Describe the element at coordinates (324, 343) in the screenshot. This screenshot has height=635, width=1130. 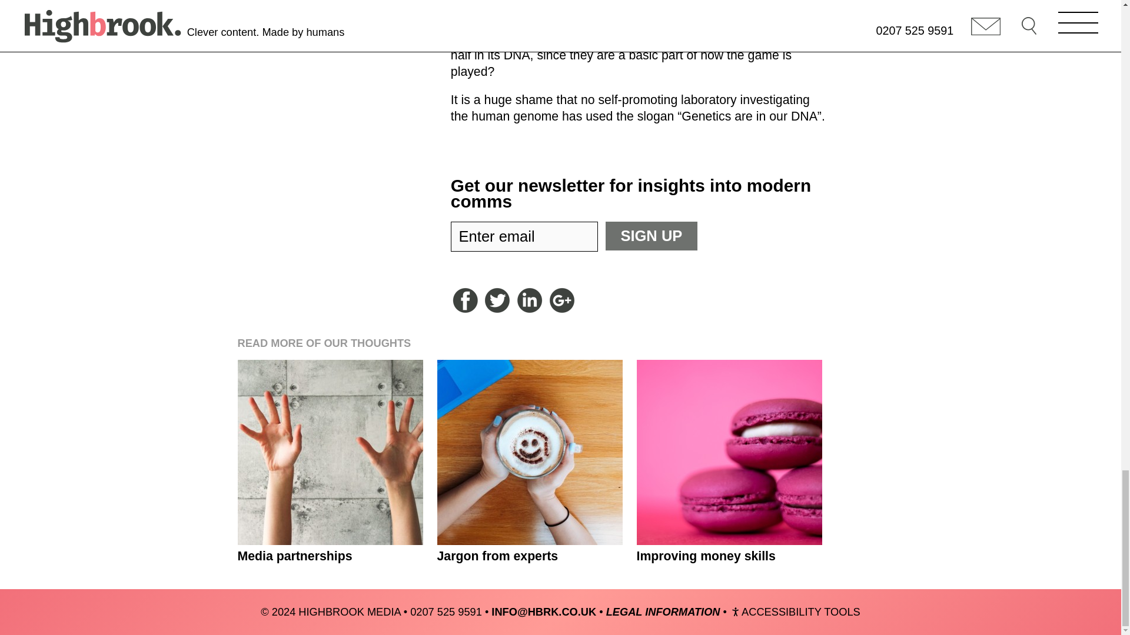
I see `READ MORE OF OUR THOUGHTS` at that location.